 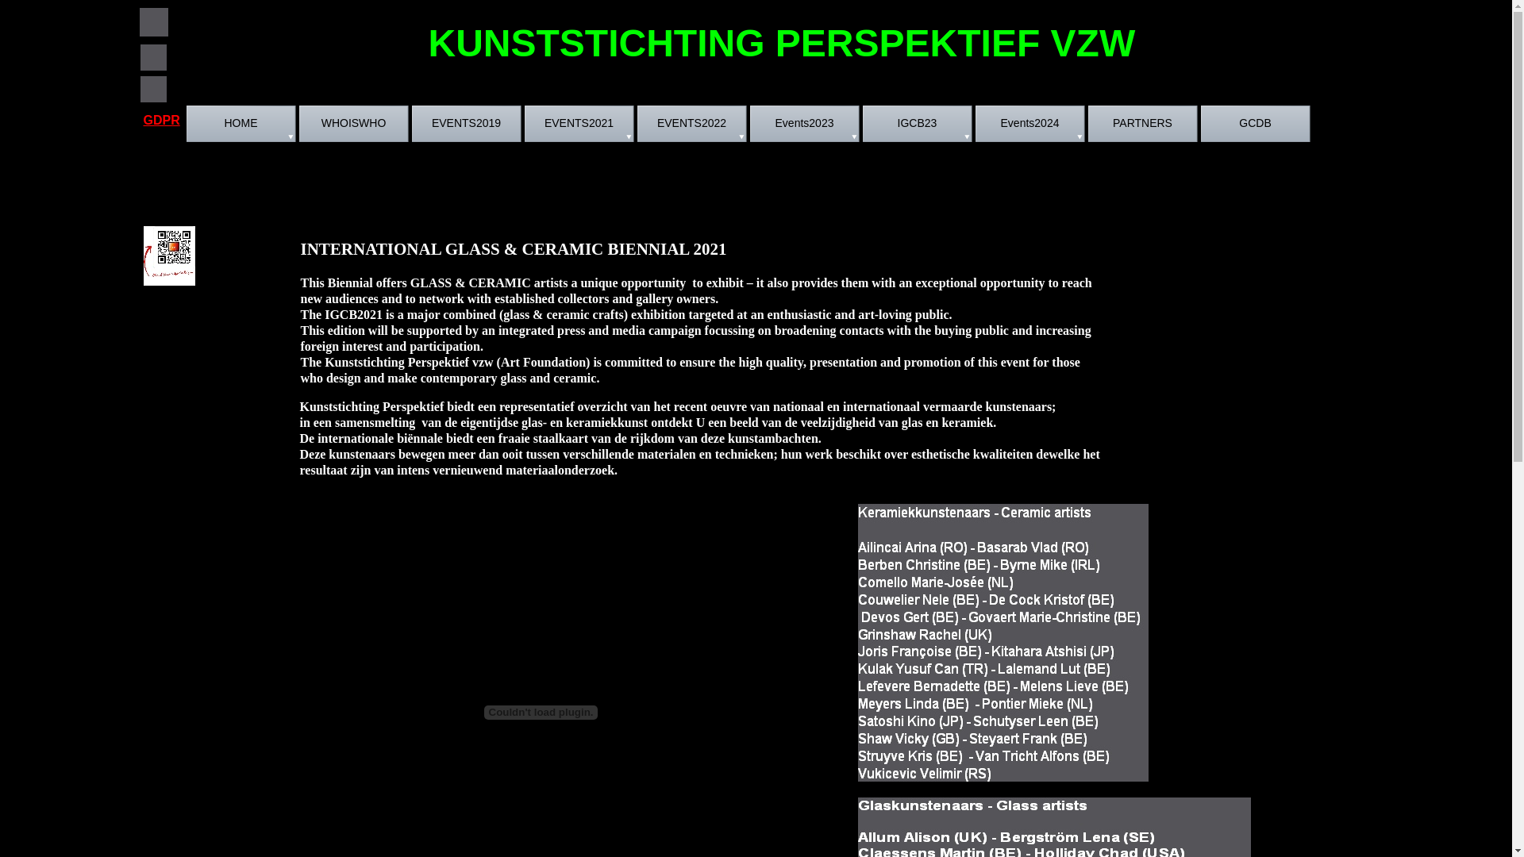 I want to click on PARTNERS, so click(x=1144, y=125).